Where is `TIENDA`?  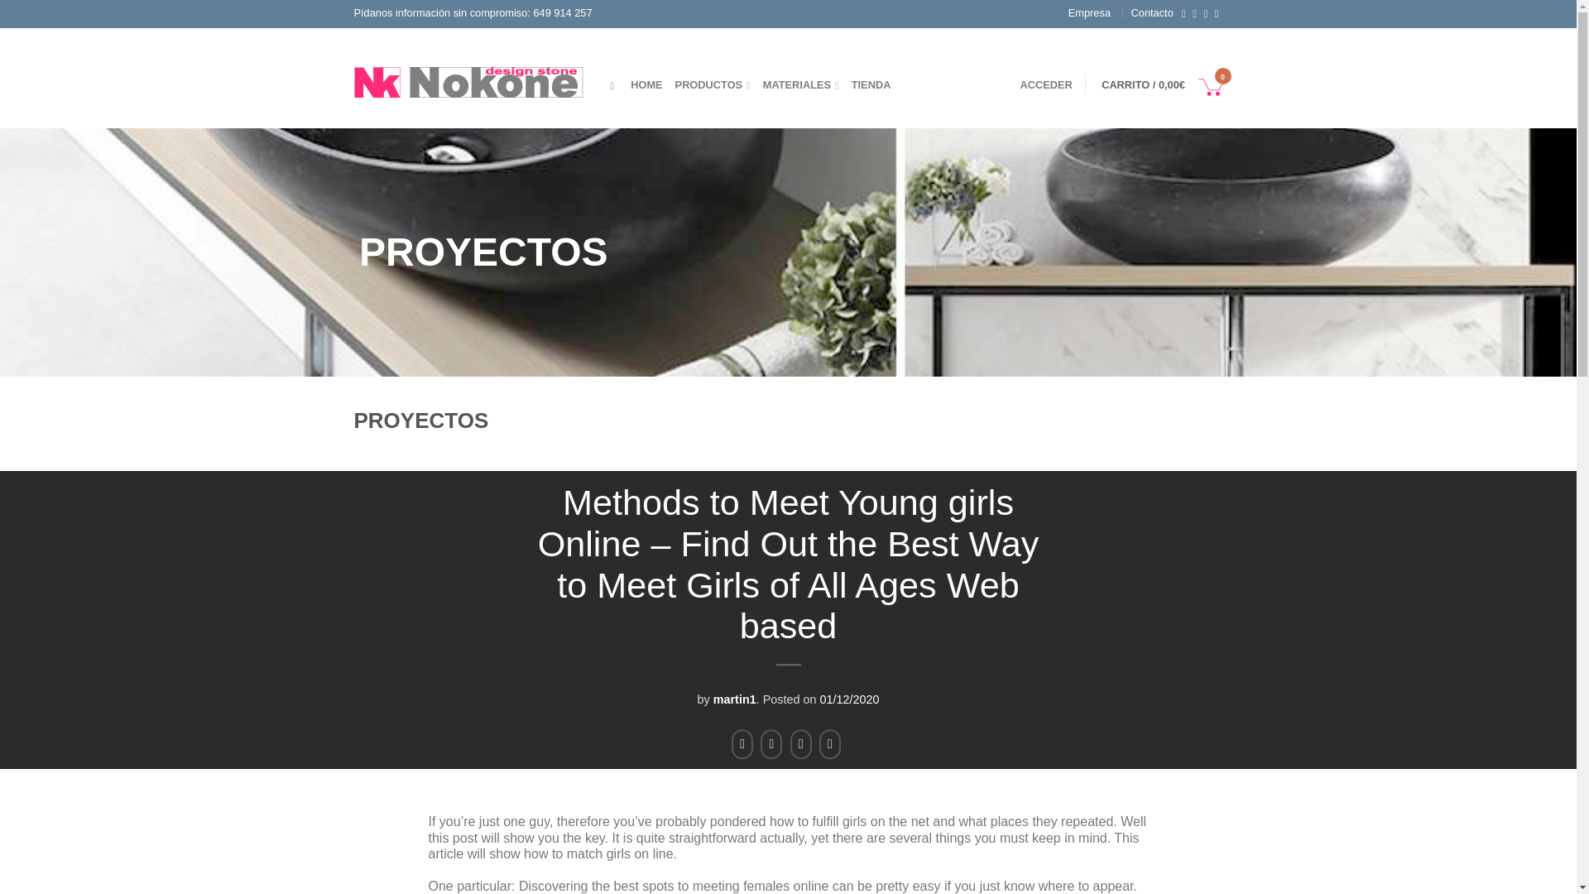
TIENDA is located at coordinates (871, 84).